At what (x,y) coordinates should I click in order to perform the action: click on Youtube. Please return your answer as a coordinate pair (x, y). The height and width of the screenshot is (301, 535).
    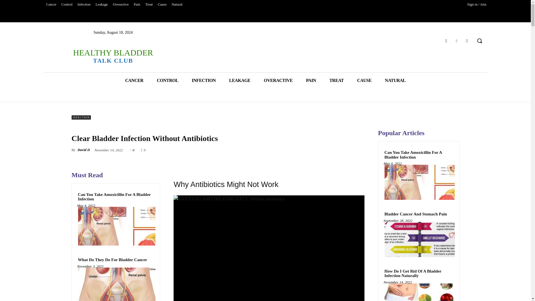
    Looking at the image, I should click on (467, 41).